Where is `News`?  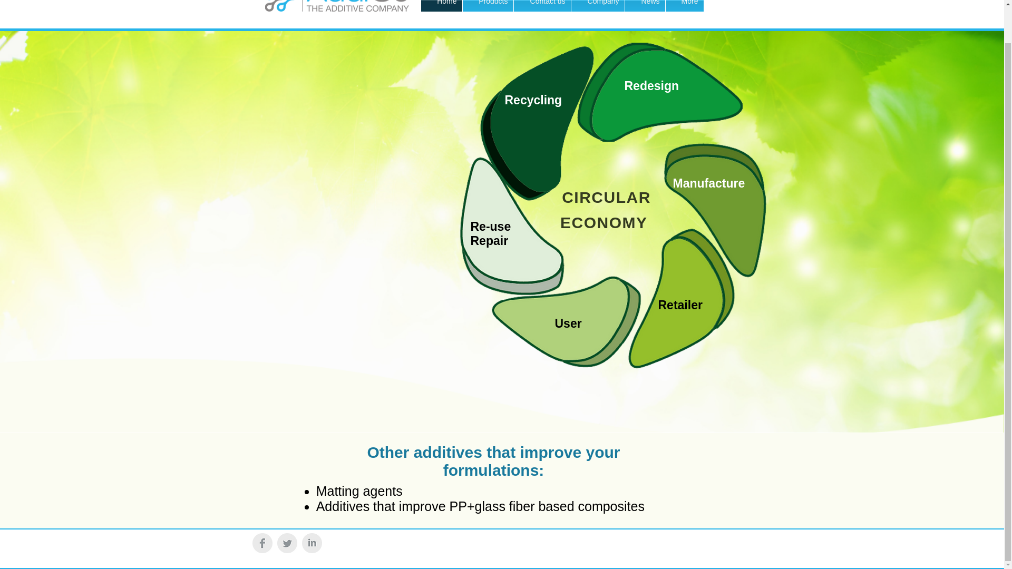 News is located at coordinates (645, 5).